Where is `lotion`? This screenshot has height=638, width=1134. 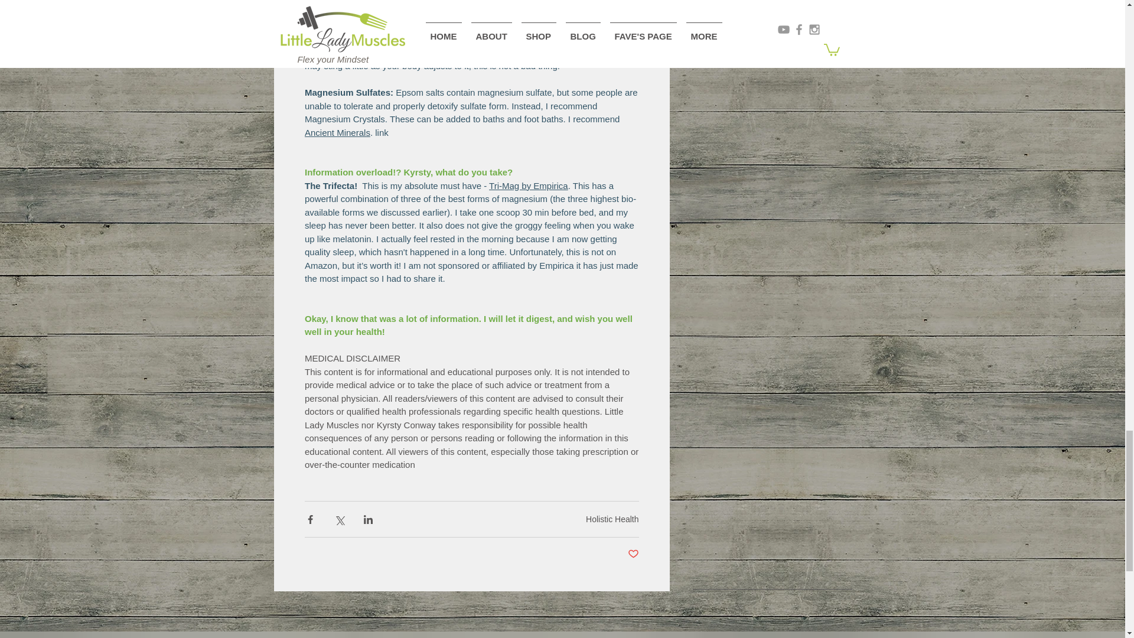 lotion is located at coordinates (553, 52).